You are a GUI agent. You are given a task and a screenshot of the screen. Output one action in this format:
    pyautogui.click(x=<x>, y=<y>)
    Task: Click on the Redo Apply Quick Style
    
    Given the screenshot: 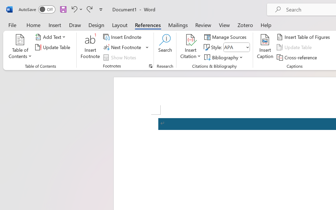 What is the action you would take?
    pyautogui.click(x=90, y=9)
    